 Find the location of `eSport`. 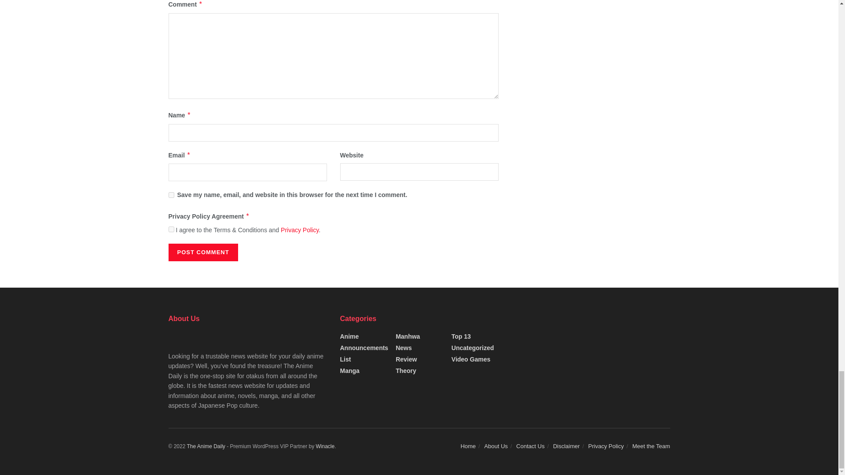

eSport is located at coordinates (48, 254).